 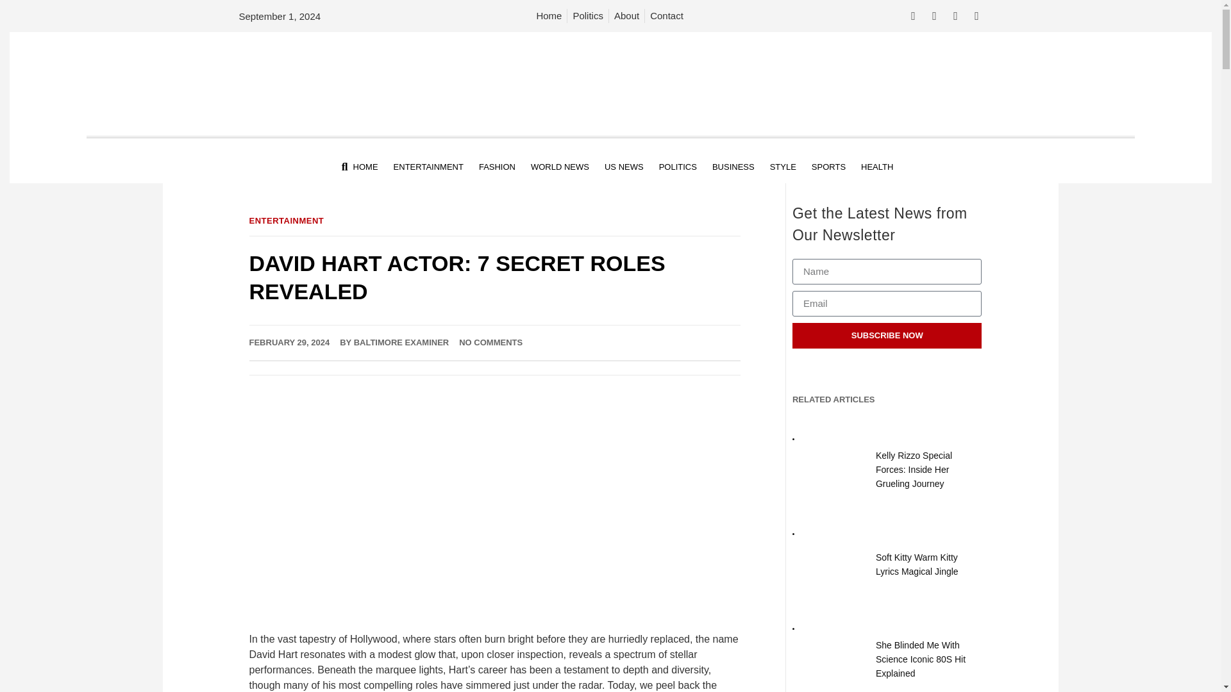 I want to click on HOME, so click(x=365, y=167).